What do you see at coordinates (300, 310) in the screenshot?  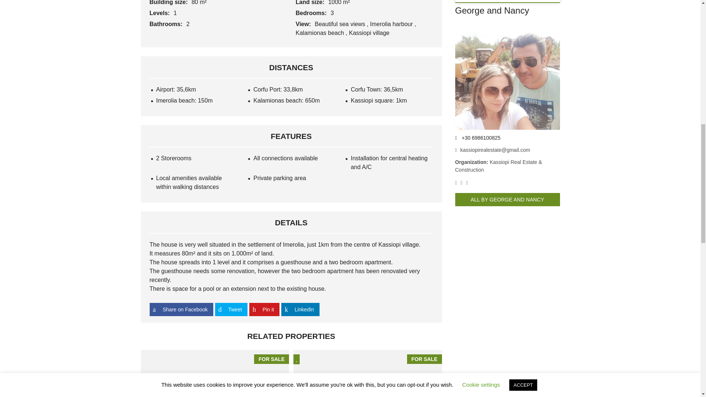 I see `Share on LinkedIn` at bounding box center [300, 310].